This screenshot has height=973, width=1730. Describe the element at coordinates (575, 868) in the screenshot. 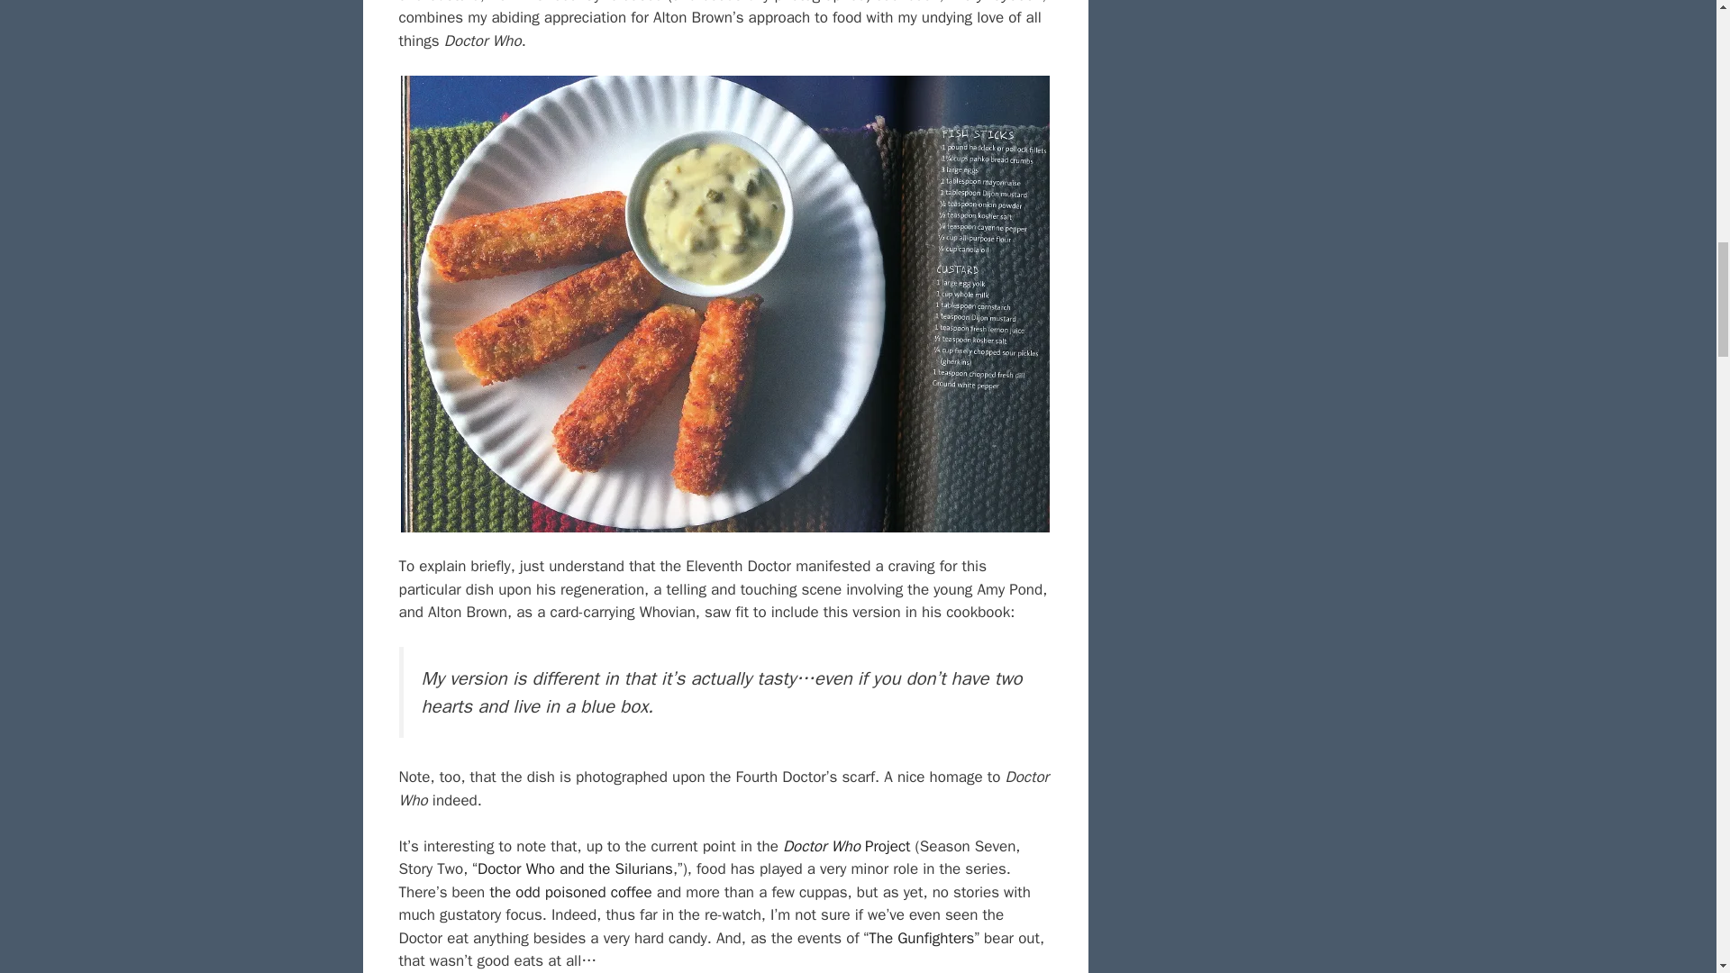

I see `Doctor Who and the Silurians` at that location.